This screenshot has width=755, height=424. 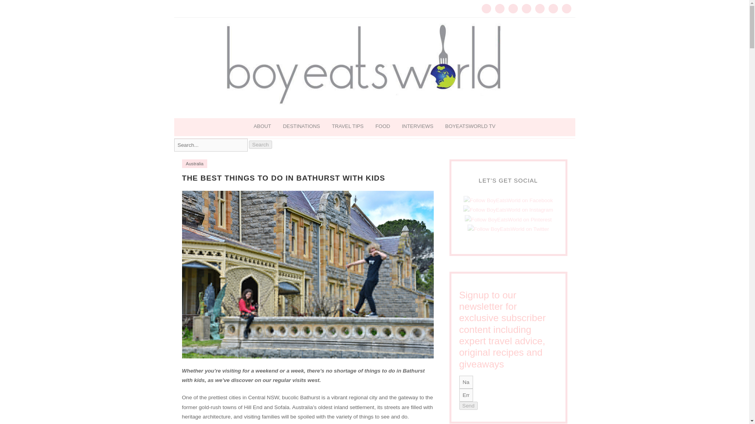 I want to click on Search, so click(x=210, y=145).